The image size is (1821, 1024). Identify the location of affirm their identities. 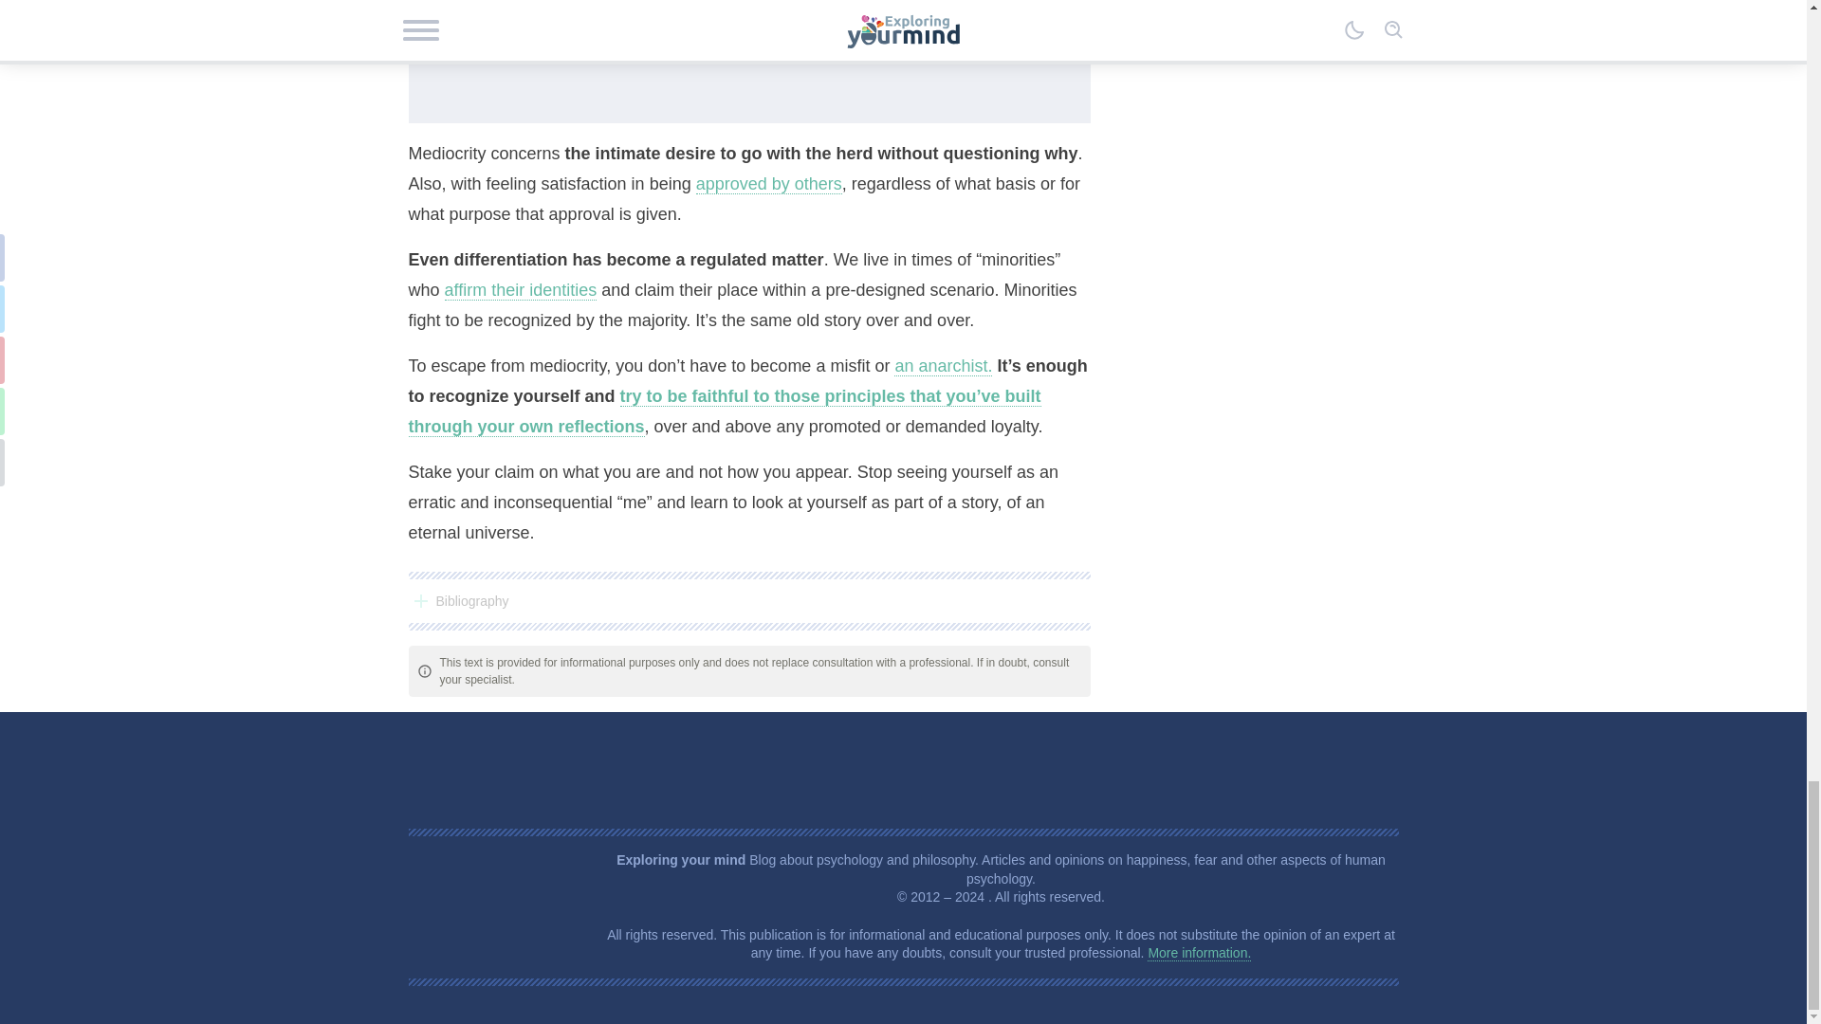
(520, 290).